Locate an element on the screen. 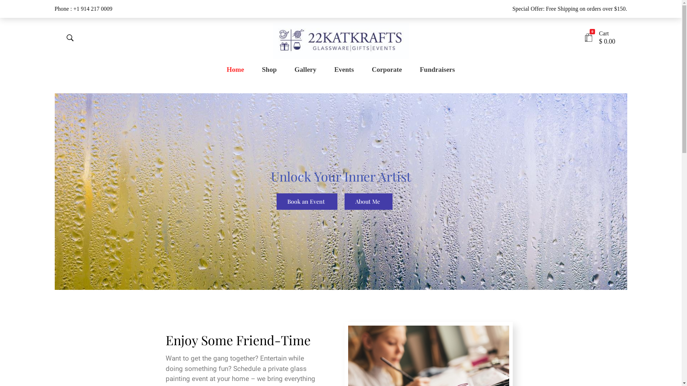 This screenshot has height=386, width=687. 0 is located at coordinates (589, 38).